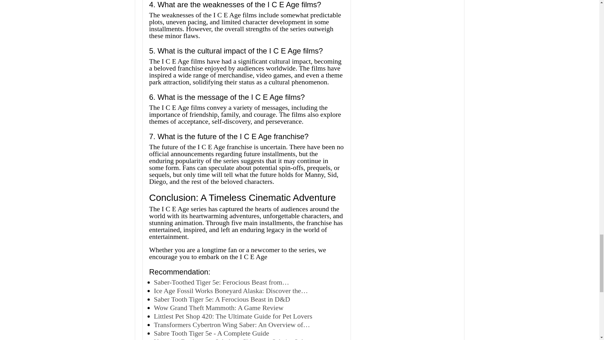  Describe the element at coordinates (247, 5) in the screenshot. I see `What are the weaknesses of the I C E Age films?` at that location.